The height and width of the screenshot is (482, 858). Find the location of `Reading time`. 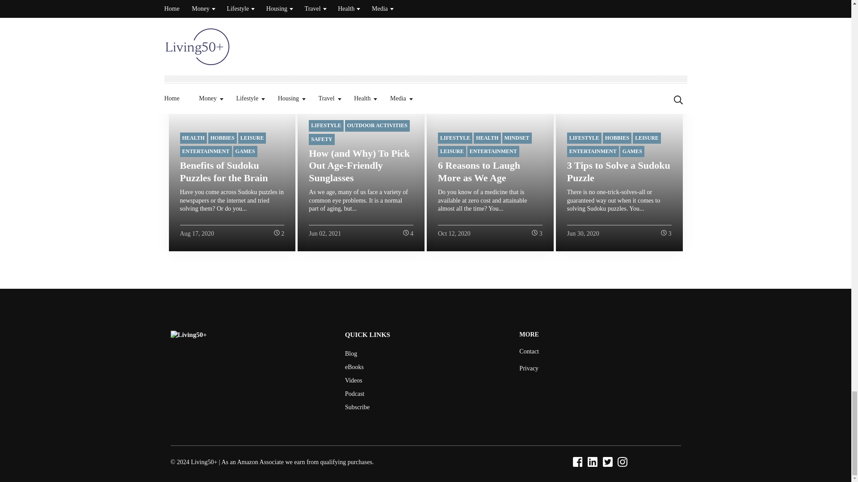

Reading time is located at coordinates (663, 233).